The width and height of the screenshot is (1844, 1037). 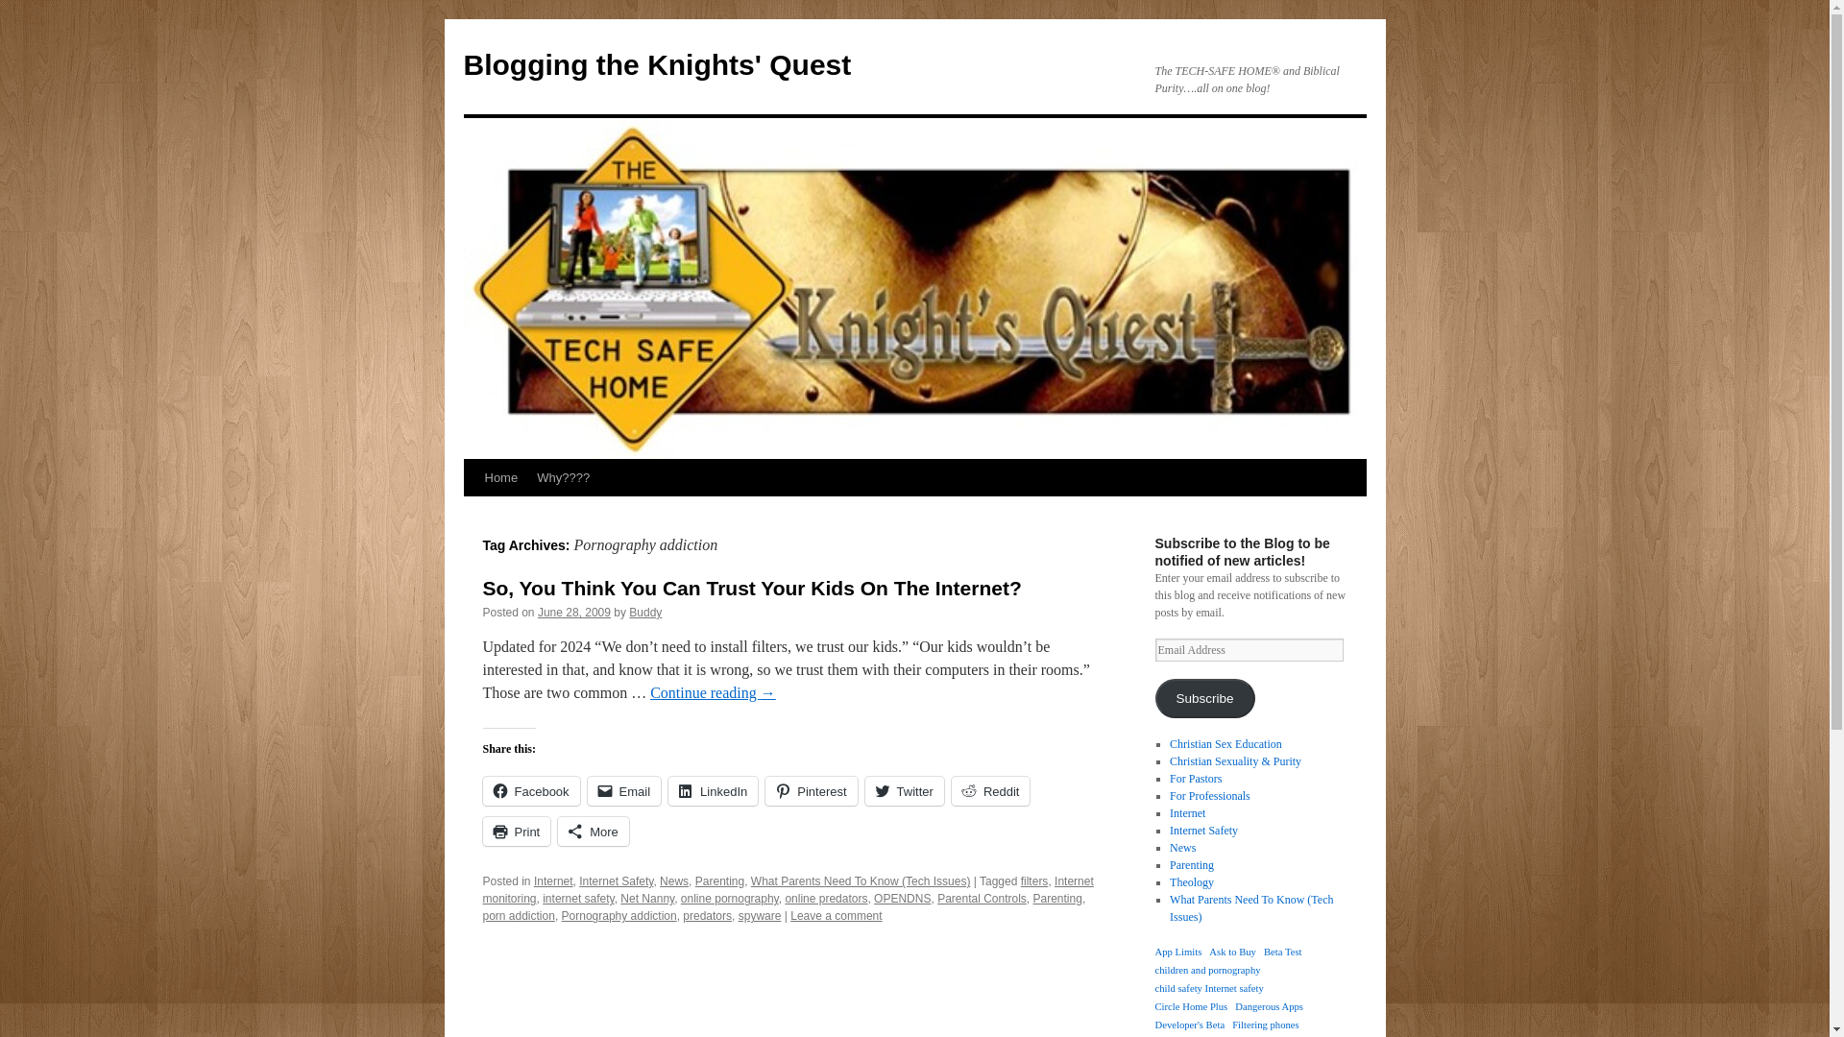 What do you see at coordinates (615, 881) in the screenshot?
I see `Internet Safety` at bounding box center [615, 881].